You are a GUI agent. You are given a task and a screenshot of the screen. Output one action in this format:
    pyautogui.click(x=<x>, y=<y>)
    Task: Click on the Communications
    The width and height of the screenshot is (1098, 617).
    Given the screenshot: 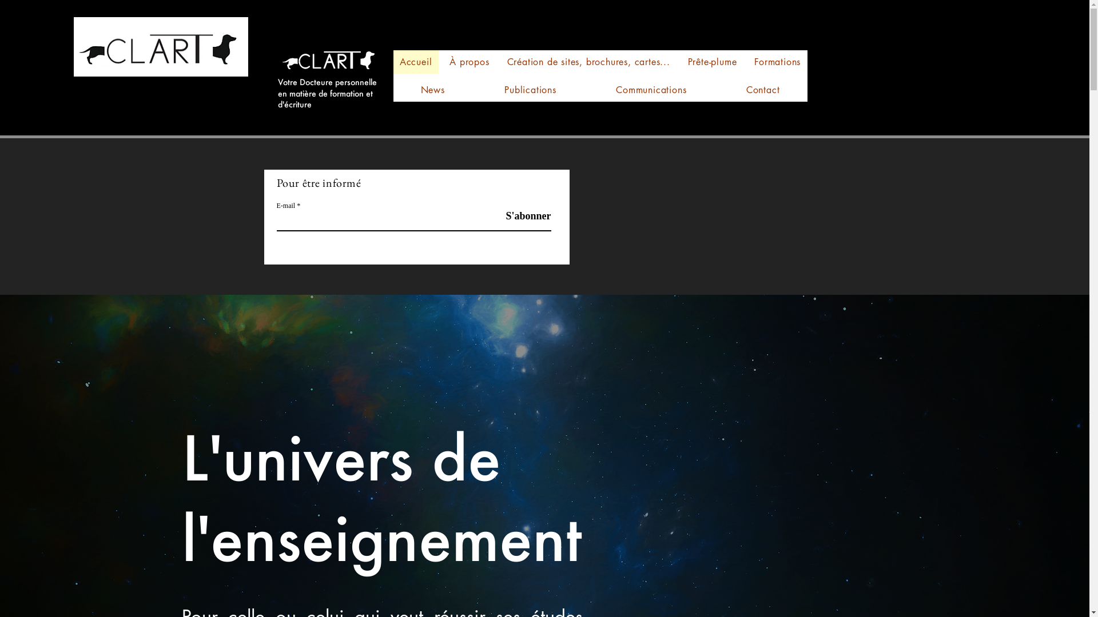 What is the action you would take?
    pyautogui.click(x=651, y=90)
    